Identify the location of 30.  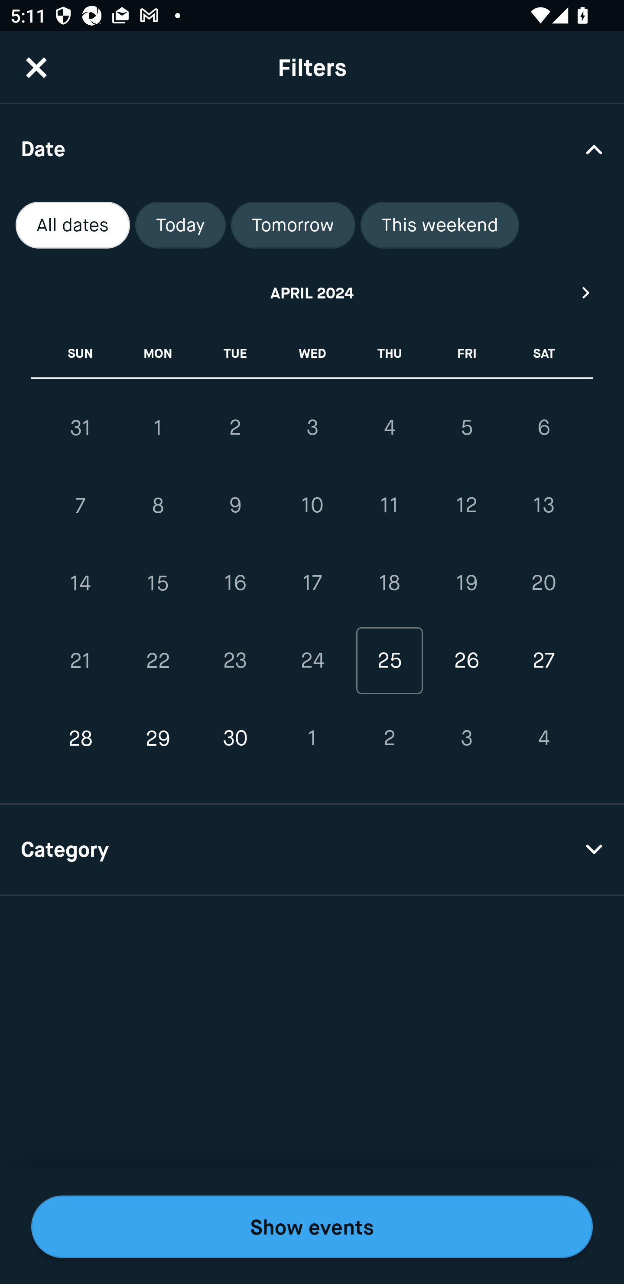
(235, 738).